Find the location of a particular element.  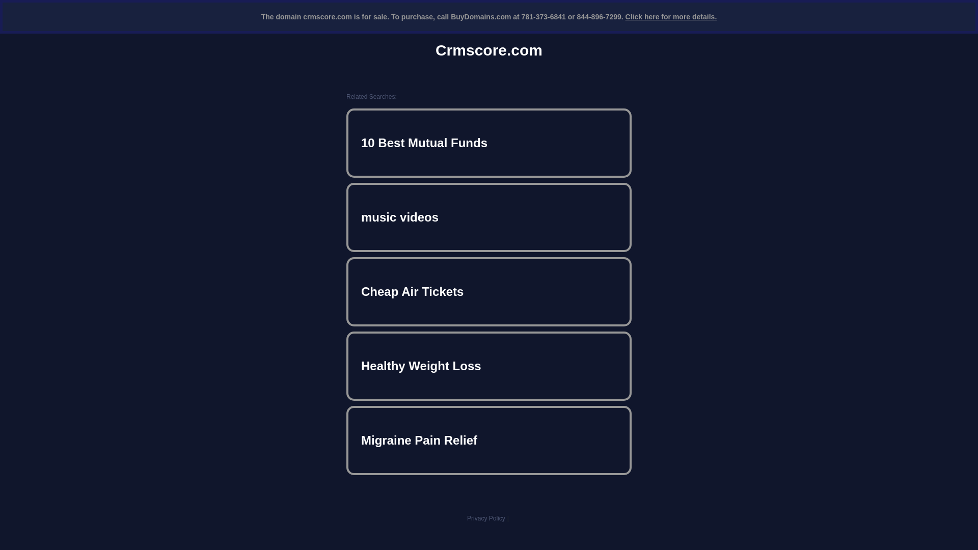

Migraine Pain Relief is located at coordinates (489, 440).